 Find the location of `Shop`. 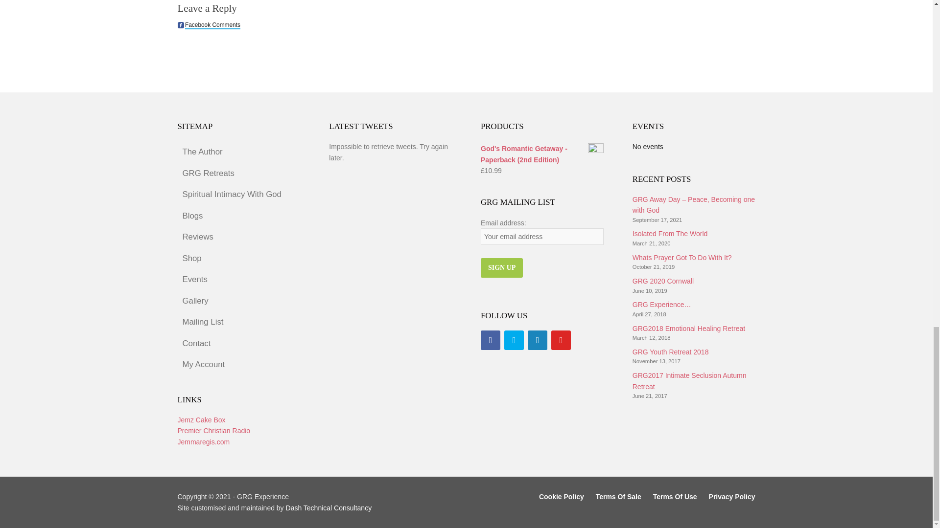

Shop is located at coordinates (238, 258).